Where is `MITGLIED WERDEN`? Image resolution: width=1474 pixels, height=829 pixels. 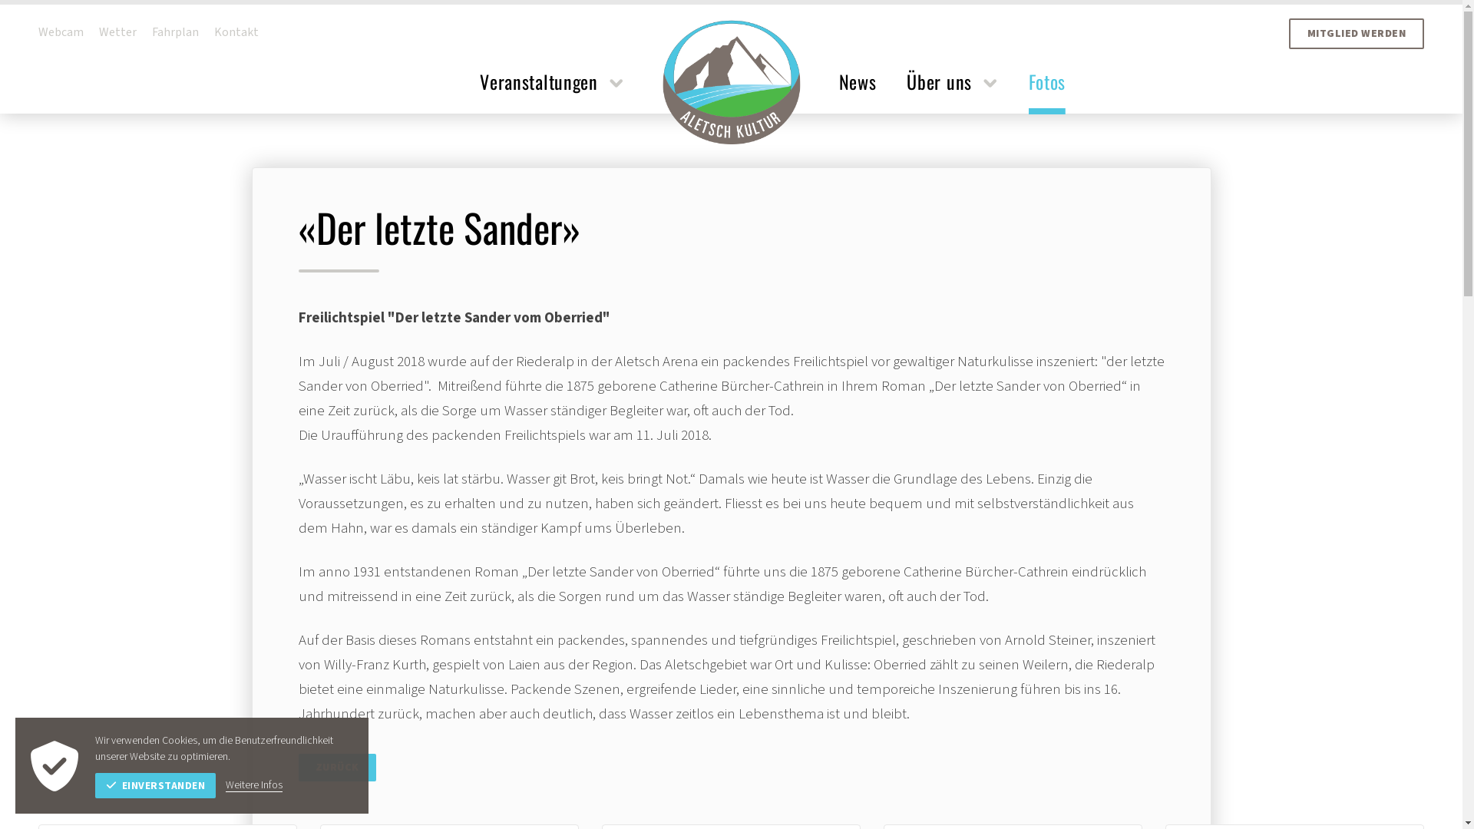
MITGLIED WERDEN is located at coordinates (1356, 34).